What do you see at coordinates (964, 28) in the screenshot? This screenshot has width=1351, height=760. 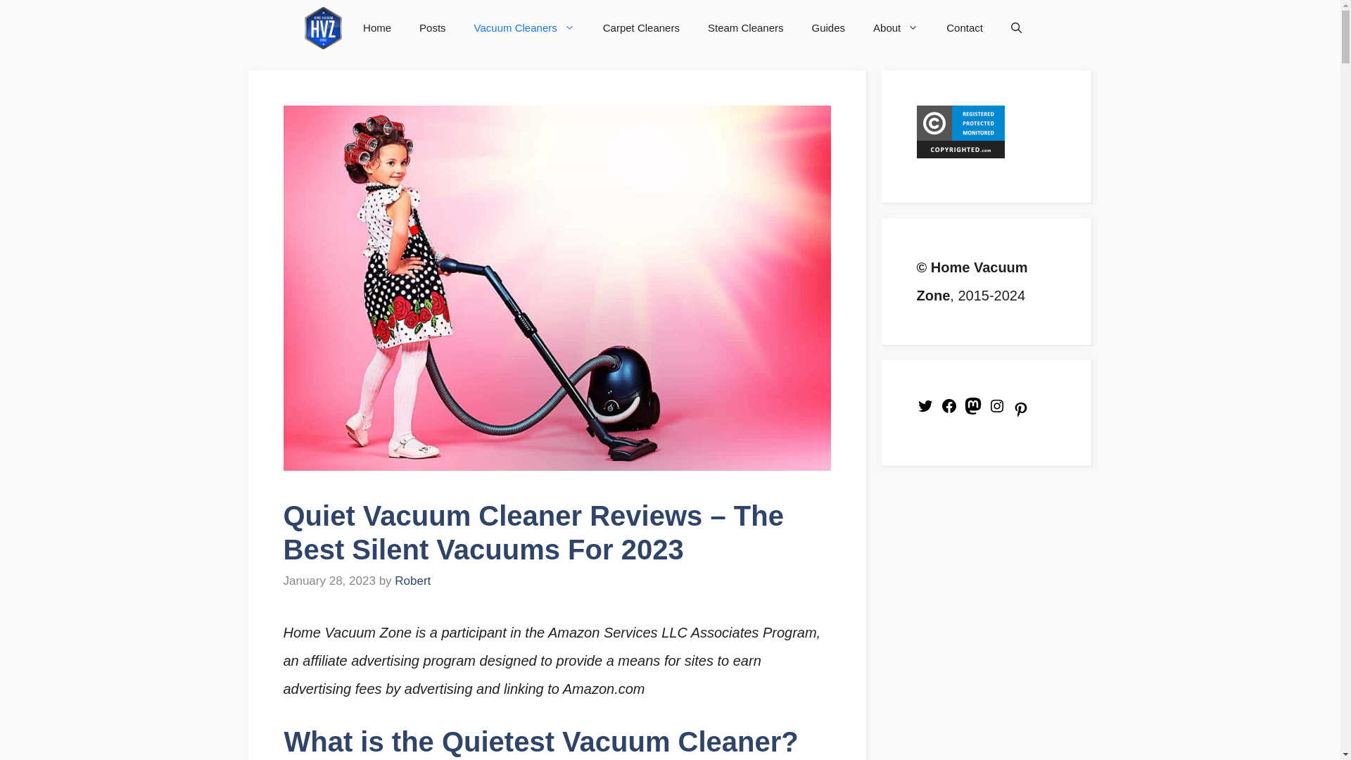 I see `Contact` at bounding box center [964, 28].